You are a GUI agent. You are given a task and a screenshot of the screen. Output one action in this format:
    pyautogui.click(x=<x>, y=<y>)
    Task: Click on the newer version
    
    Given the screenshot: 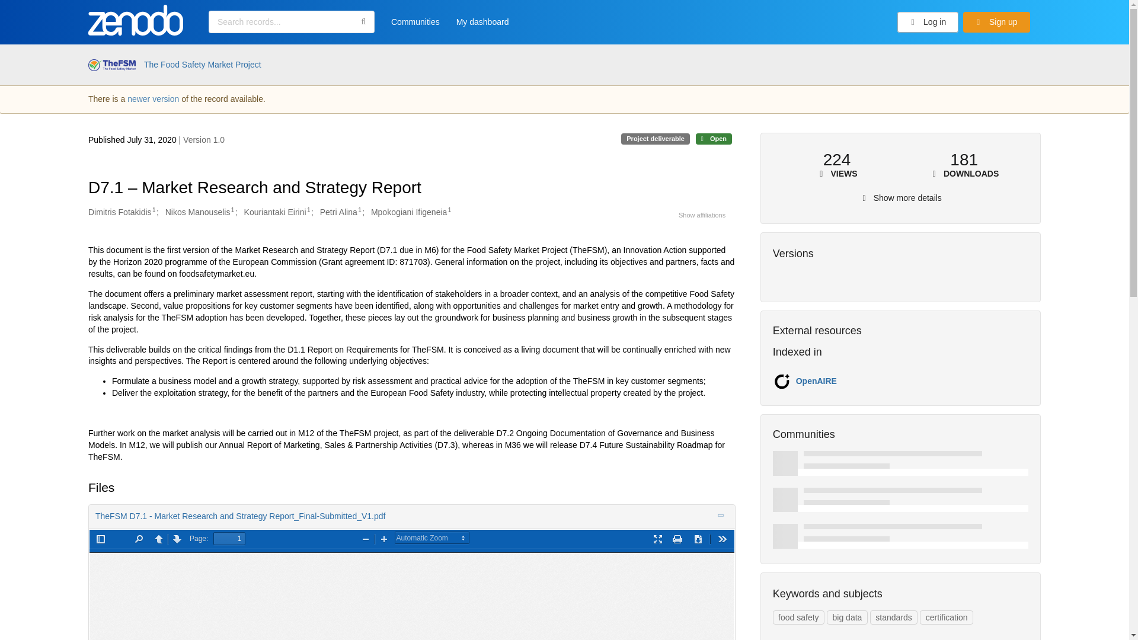 What is the action you would take?
    pyautogui.click(x=153, y=98)
    